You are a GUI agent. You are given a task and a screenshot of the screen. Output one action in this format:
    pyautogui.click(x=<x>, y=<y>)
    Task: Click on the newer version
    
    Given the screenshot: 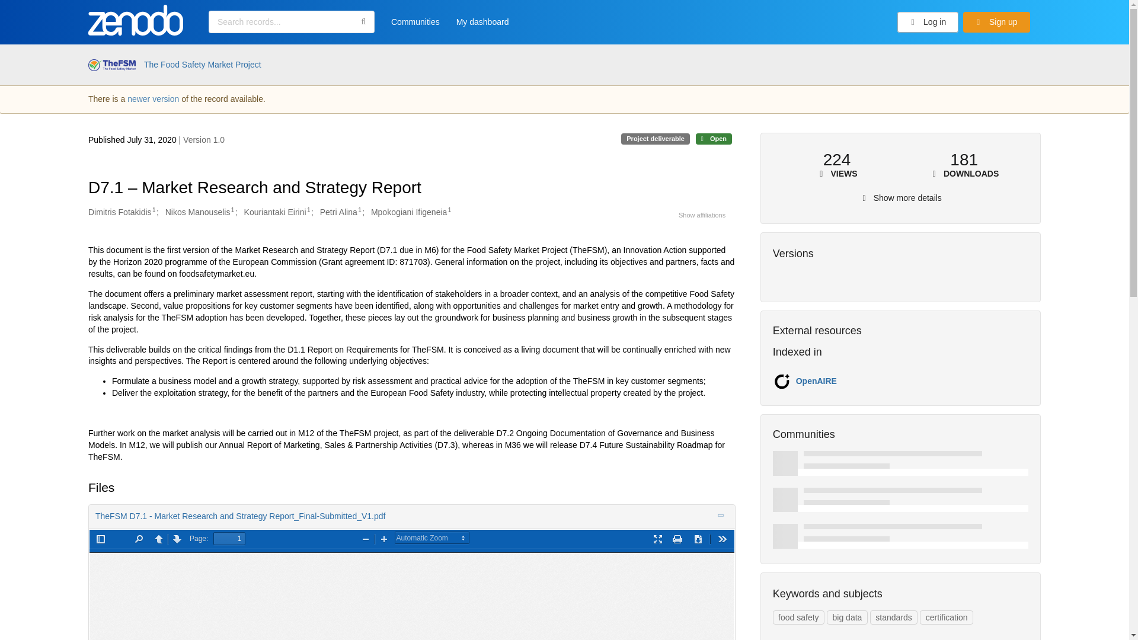 What is the action you would take?
    pyautogui.click(x=153, y=98)
    